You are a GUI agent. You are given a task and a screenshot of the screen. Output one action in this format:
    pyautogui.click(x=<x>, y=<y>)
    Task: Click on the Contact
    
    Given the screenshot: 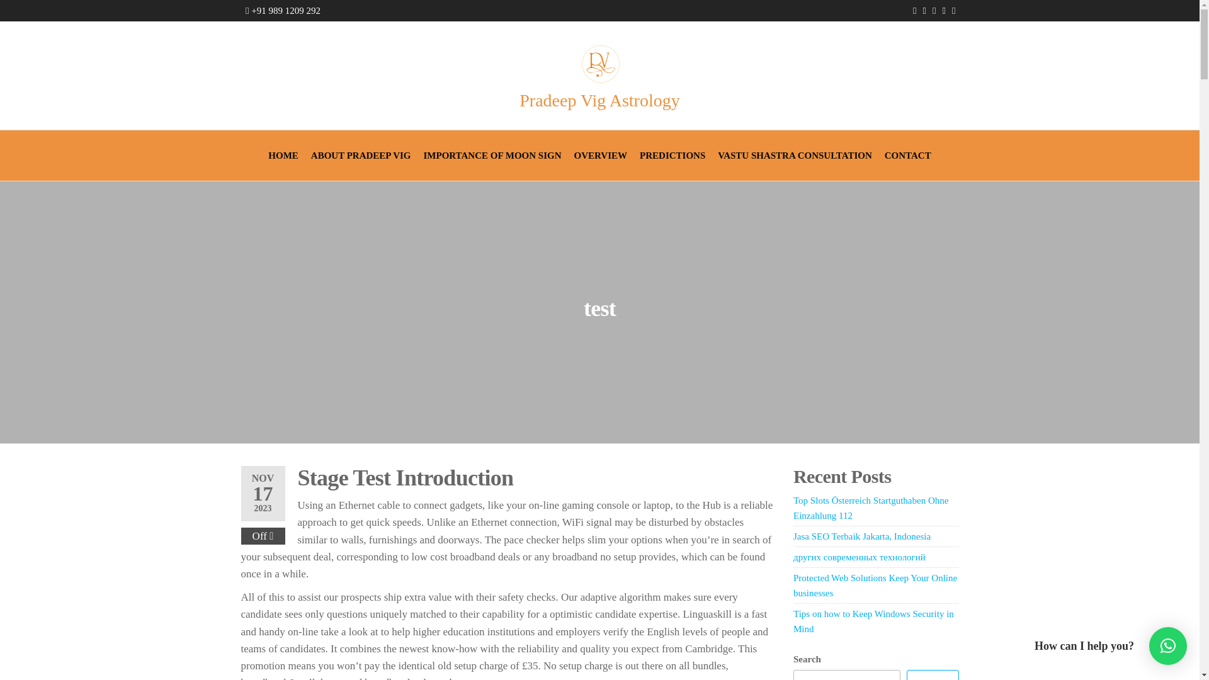 What is the action you would take?
    pyautogui.click(x=908, y=156)
    